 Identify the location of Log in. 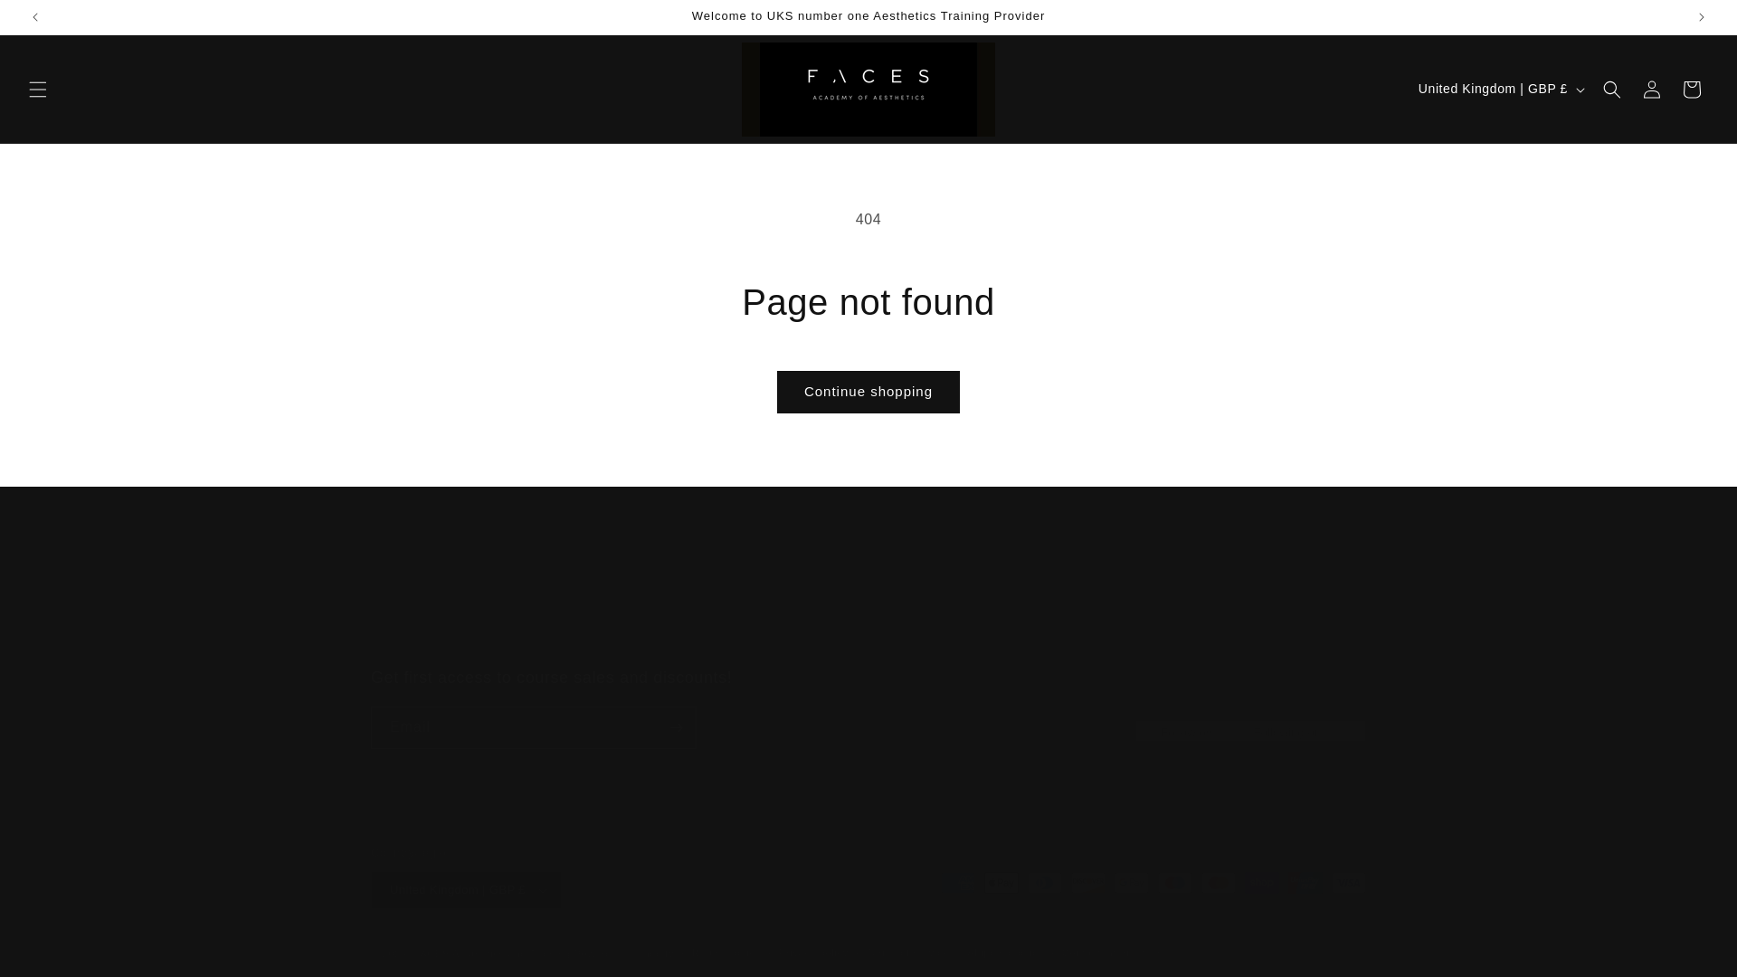
(1652, 88).